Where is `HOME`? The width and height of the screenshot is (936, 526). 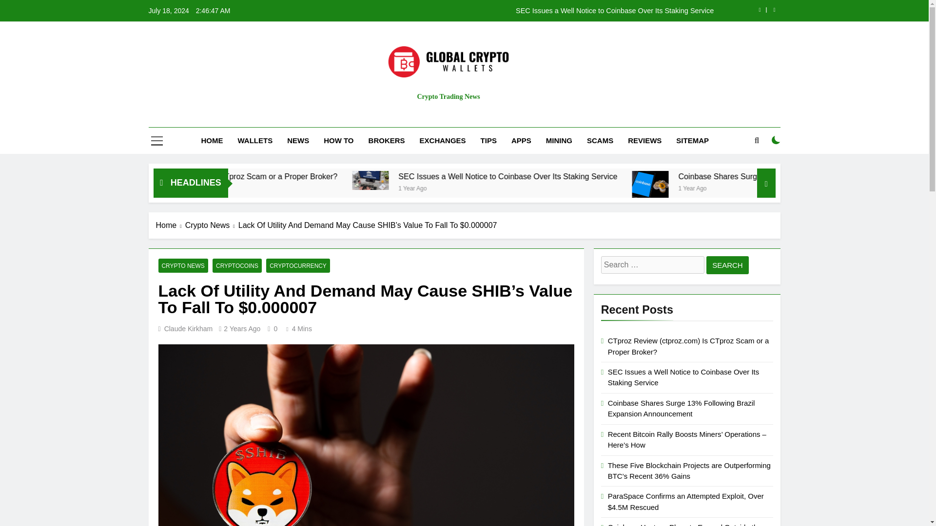 HOME is located at coordinates (212, 141).